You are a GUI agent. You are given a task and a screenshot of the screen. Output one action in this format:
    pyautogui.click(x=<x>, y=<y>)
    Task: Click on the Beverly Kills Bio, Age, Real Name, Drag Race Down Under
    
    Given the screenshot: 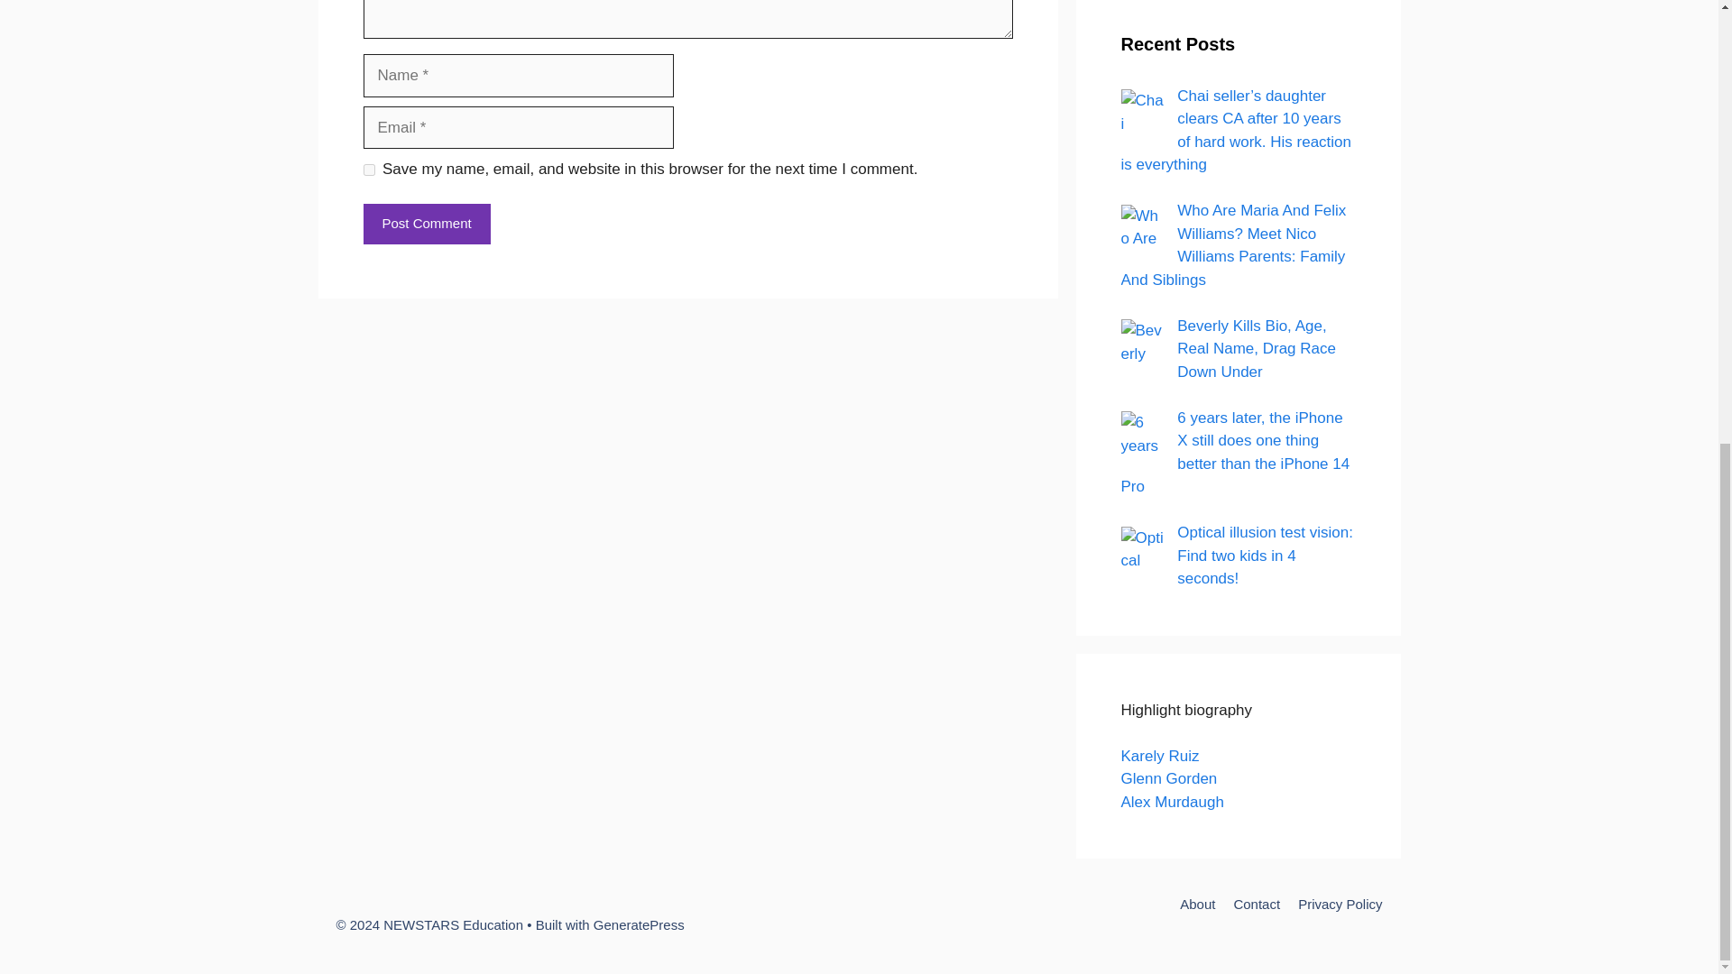 What is the action you would take?
    pyautogui.click(x=1256, y=349)
    